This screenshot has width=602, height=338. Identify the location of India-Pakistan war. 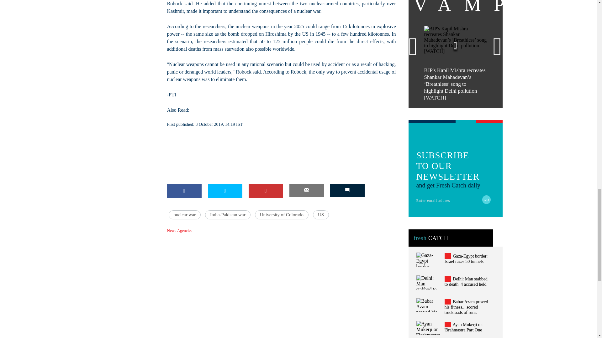
(228, 215).